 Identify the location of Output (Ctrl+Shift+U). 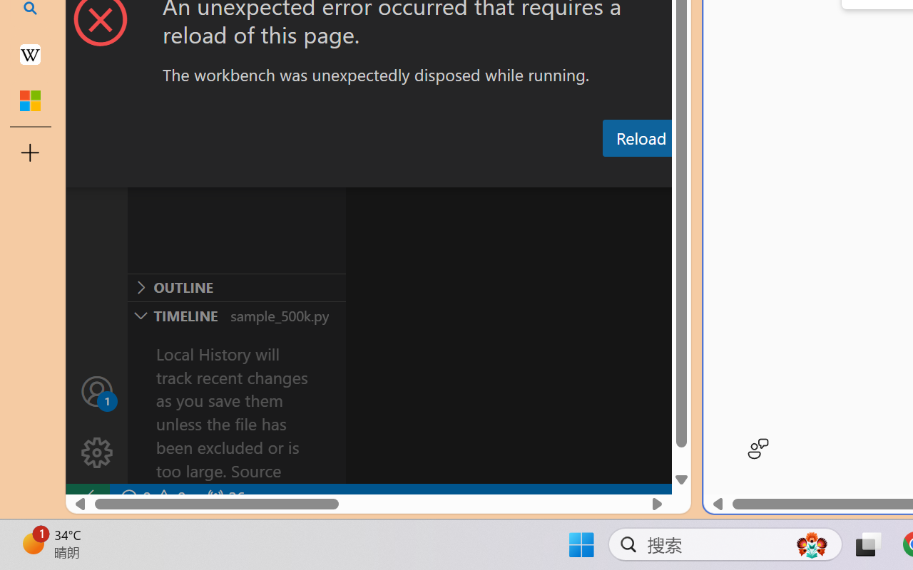
(496, 173).